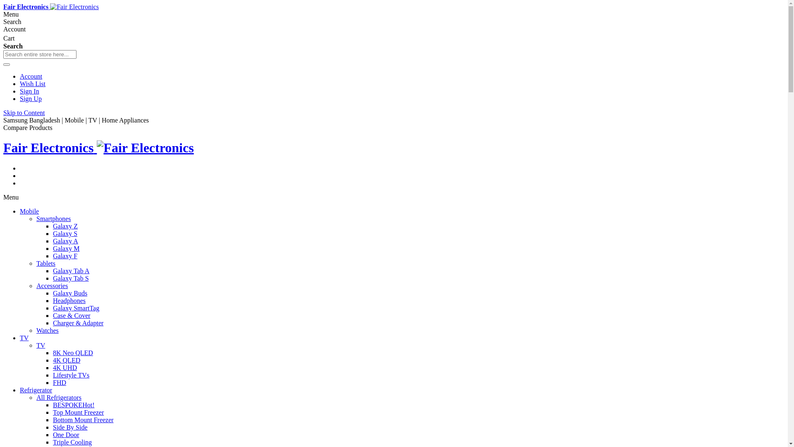 Image resolution: width=794 pixels, height=447 pixels. What do you see at coordinates (65, 241) in the screenshot?
I see `Galaxy A` at bounding box center [65, 241].